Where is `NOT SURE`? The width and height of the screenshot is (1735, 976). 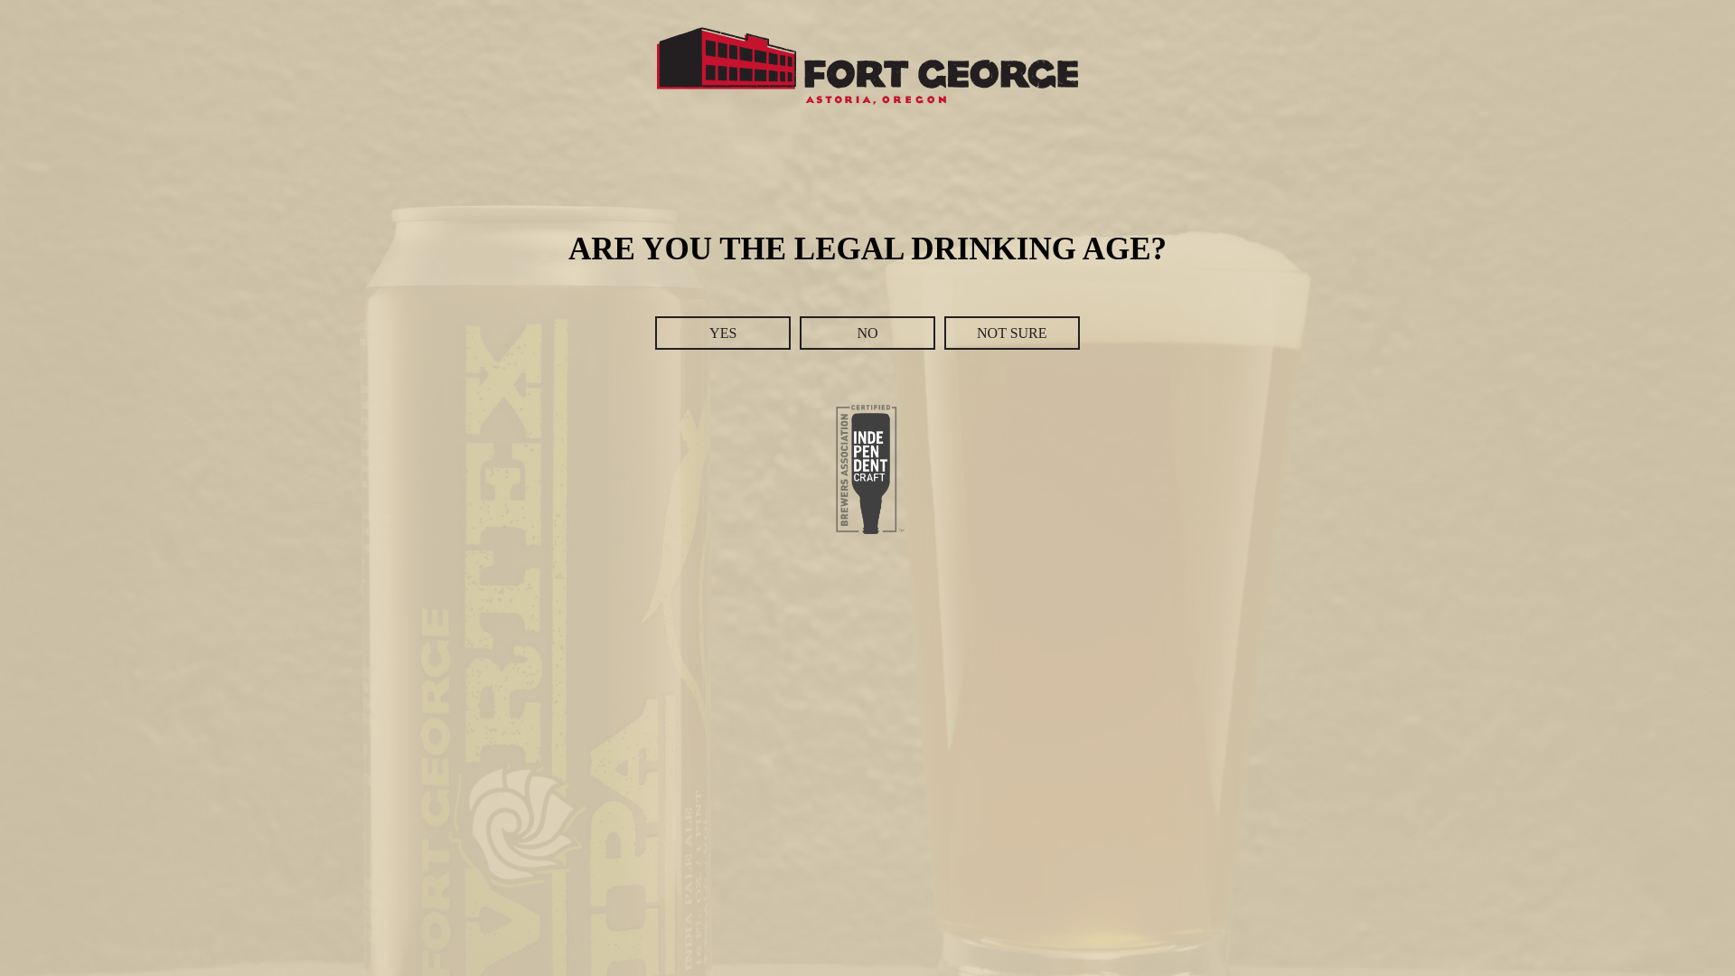 NOT SURE is located at coordinates (1011, 333).